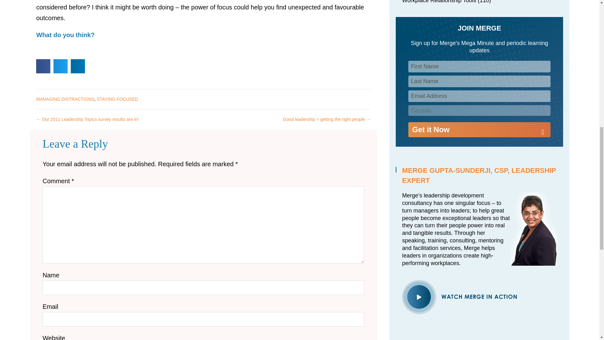 This screenshot has width=604, height=340. What do you see at coordinates (479, 67) in the screenshot?
I see `First Name` at bounding box center [479, 67].